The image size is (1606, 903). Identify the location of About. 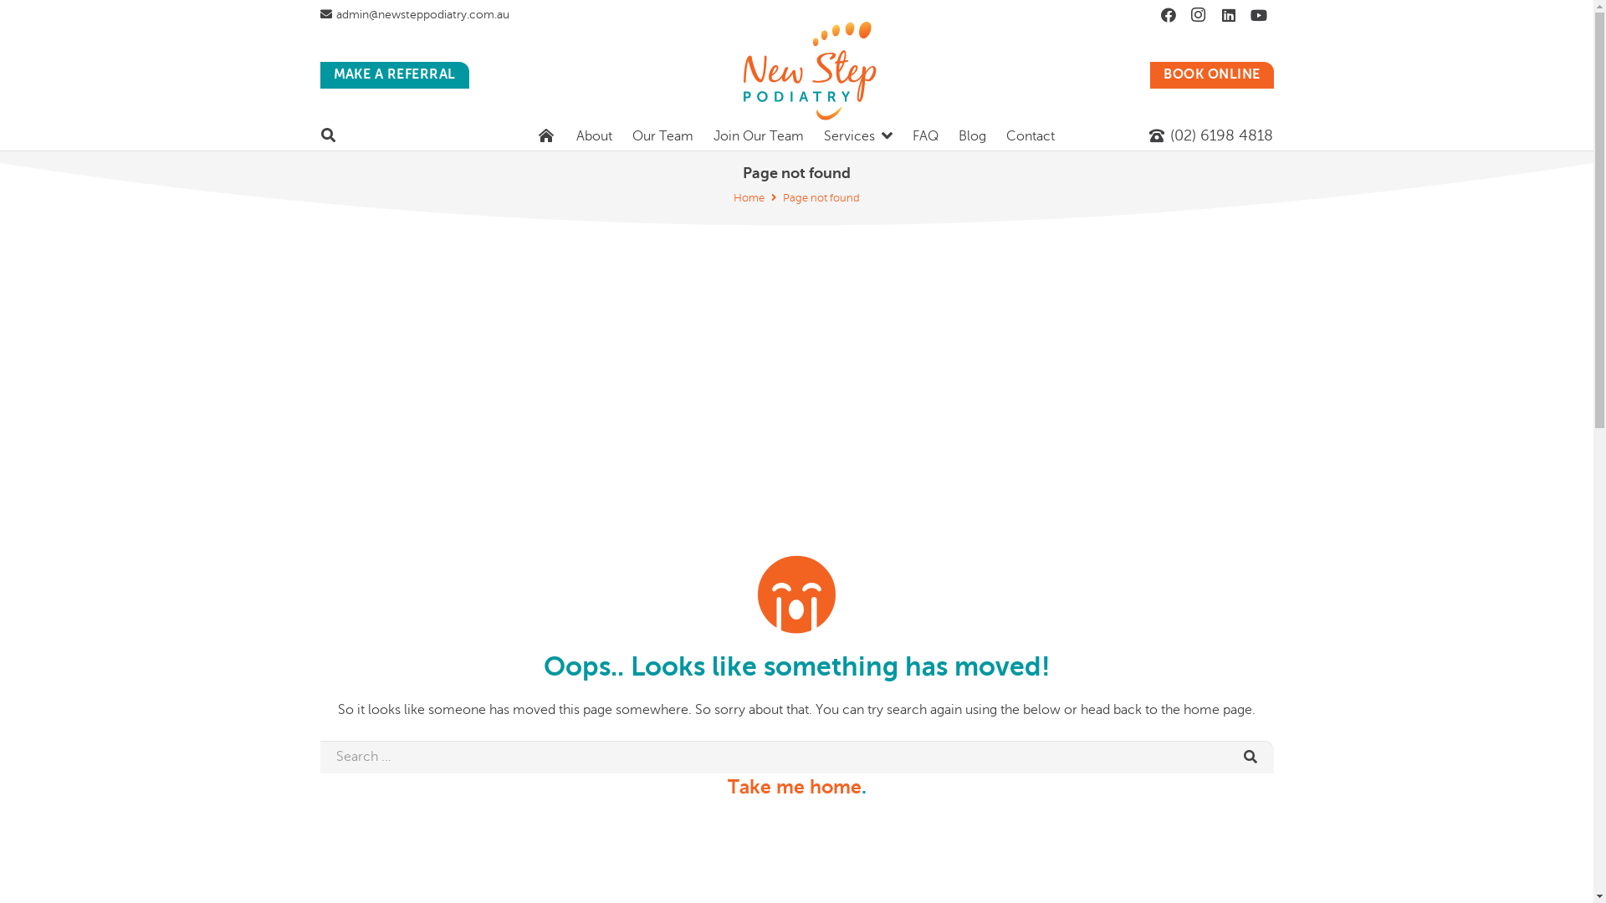
(594, 136).